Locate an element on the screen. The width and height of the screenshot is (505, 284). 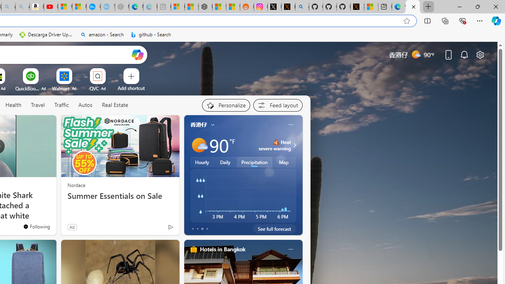
tab-3 is located at coordinates (207, 229).